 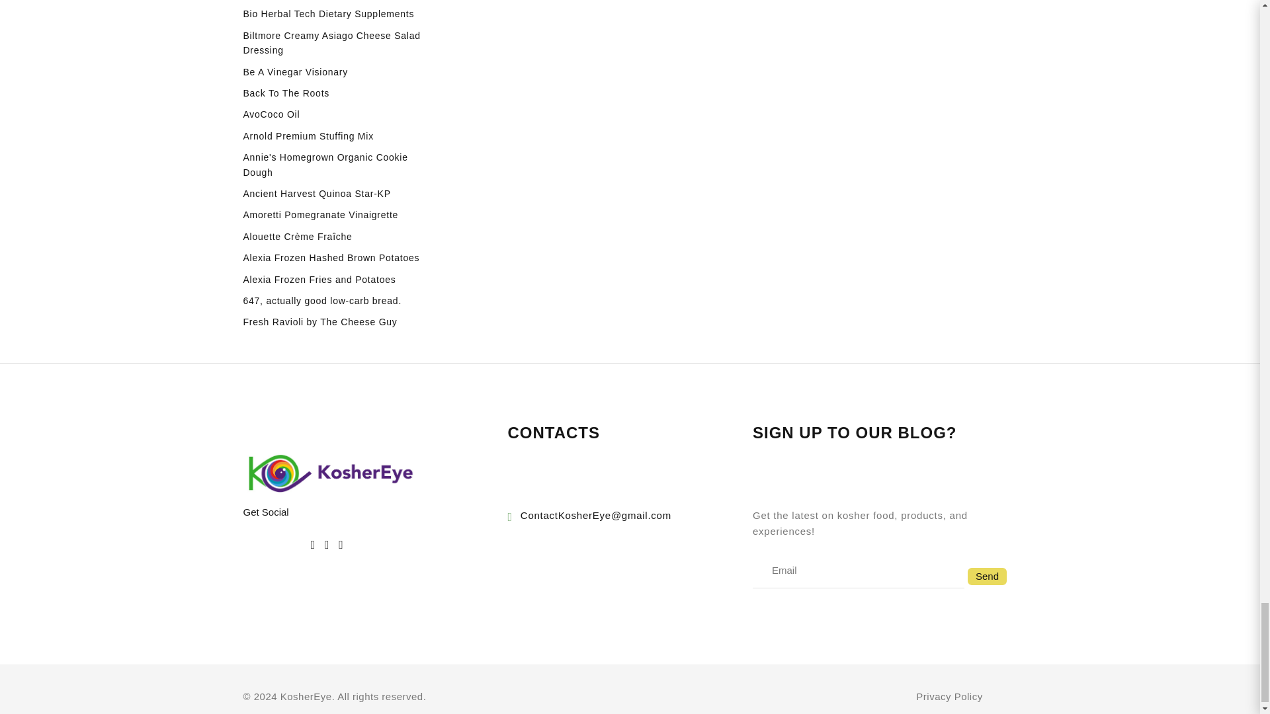 I want to click on Pinterest, so click(x=341, y=545).